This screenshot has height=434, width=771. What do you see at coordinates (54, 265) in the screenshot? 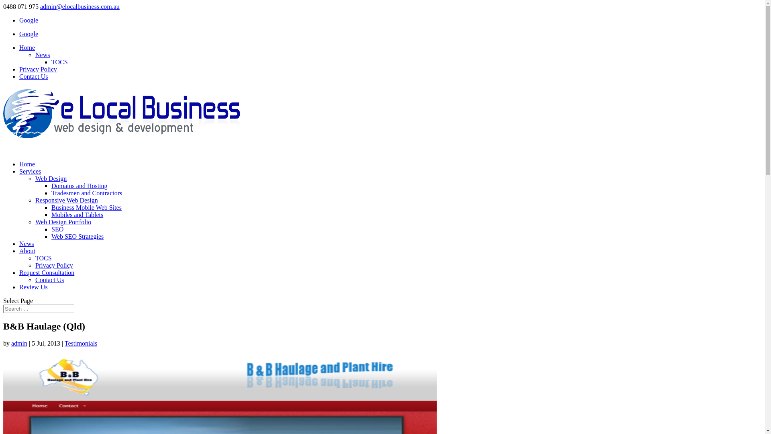
I see `Privacy Policy` at bounding box center [54, 265].